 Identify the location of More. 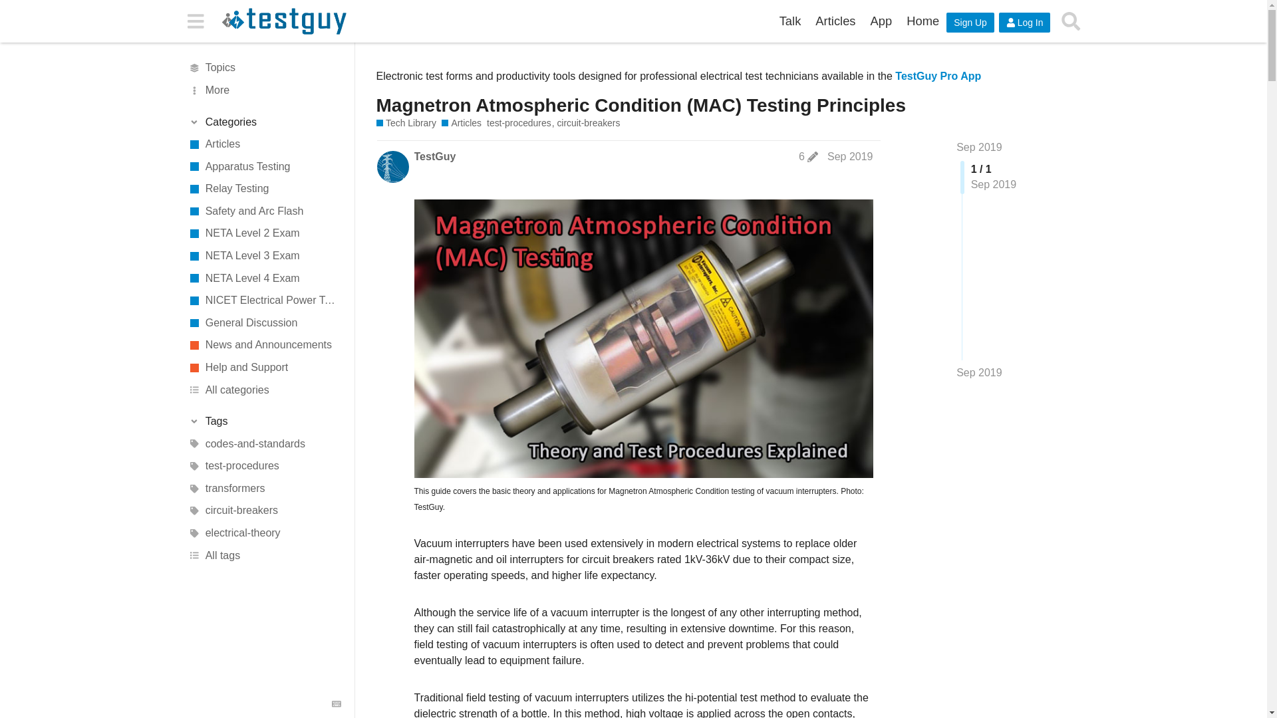
(264, 90).